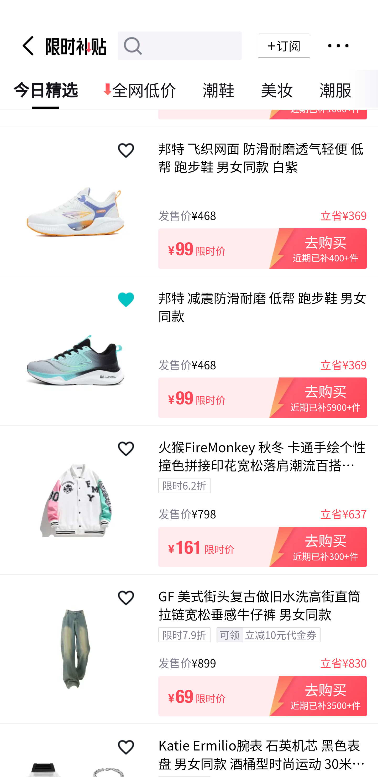 This screenshot has height=777, width=378. What do you see at coordinates (126, 300) in the screenshot?
I see `resize,w_60` at bounding box center [126, 300].